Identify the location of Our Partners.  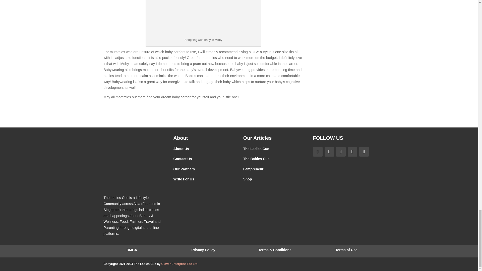
(184, 169).